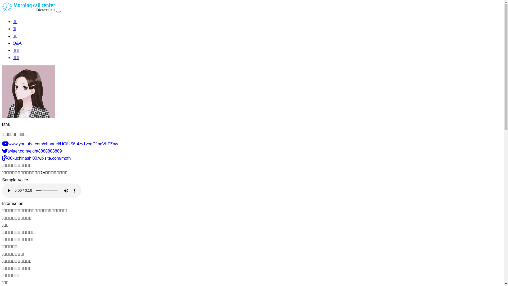 The width and height of the screenshot is (508, 286). Describe the element at coordinates (32, 151) in the screenshot. I see `twitter.com/eight8888888889` at that location.